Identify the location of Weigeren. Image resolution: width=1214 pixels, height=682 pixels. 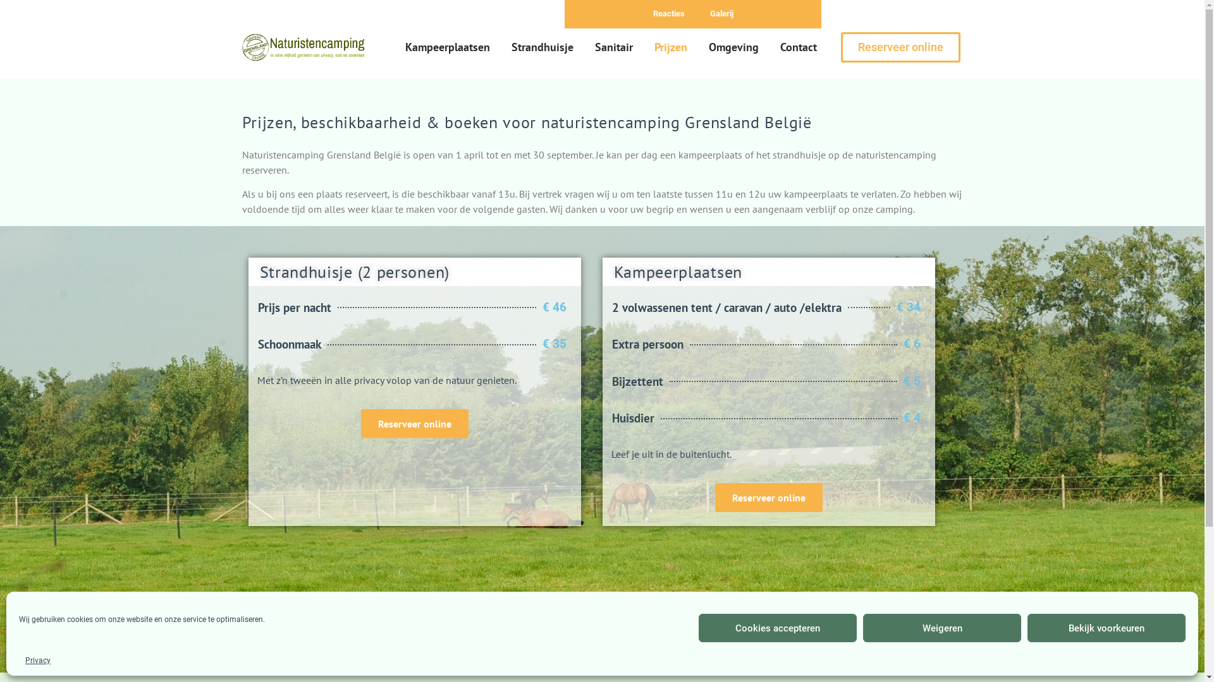
(942, 628).